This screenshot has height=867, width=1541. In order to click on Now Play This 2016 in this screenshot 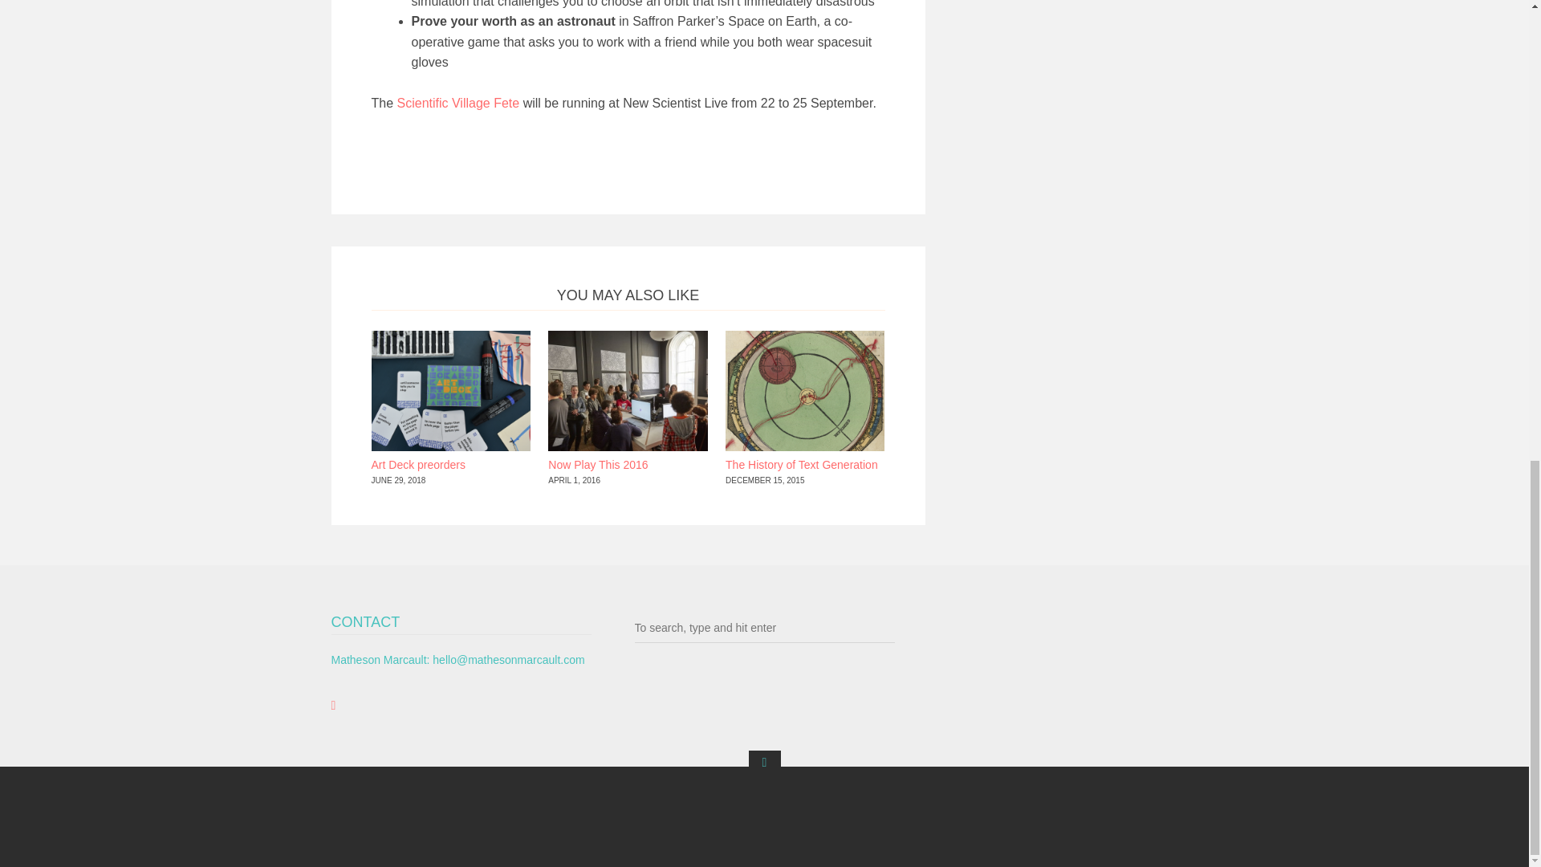, I will do `click(597, 465)`.